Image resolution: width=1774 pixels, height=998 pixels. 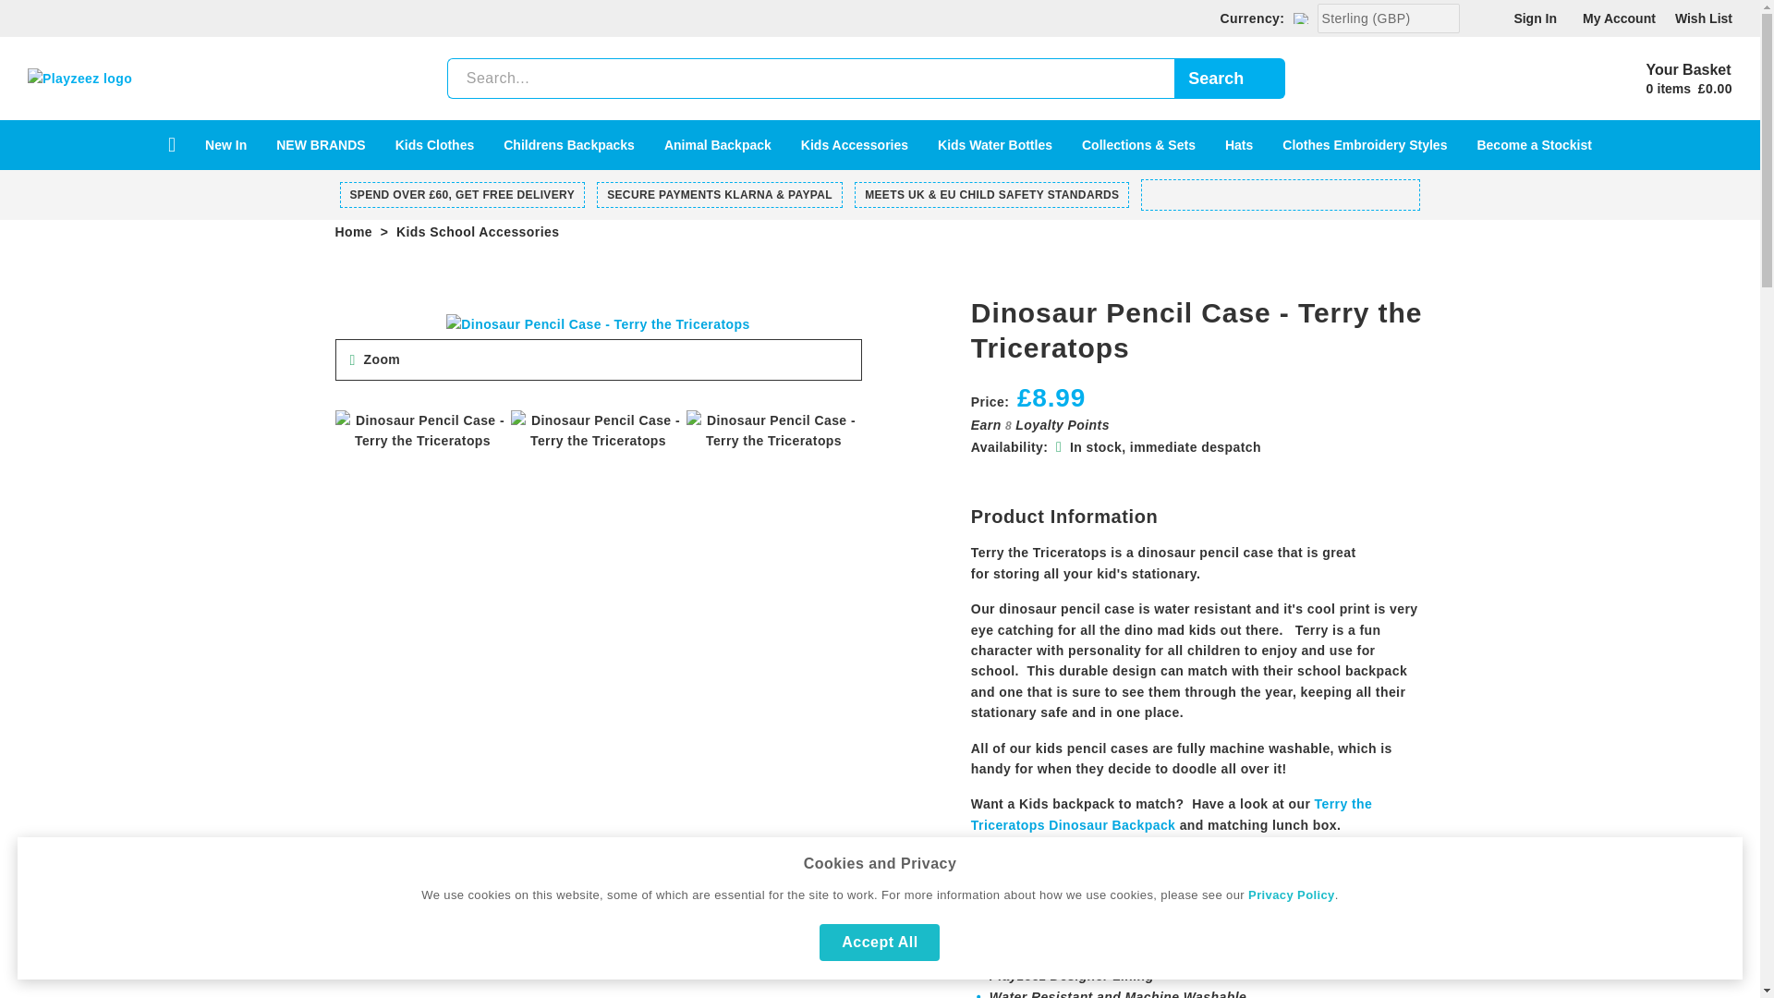 I want to click on Dinosaur Pencil Case - Terry the Triceratops, so click(x=382, y=359).